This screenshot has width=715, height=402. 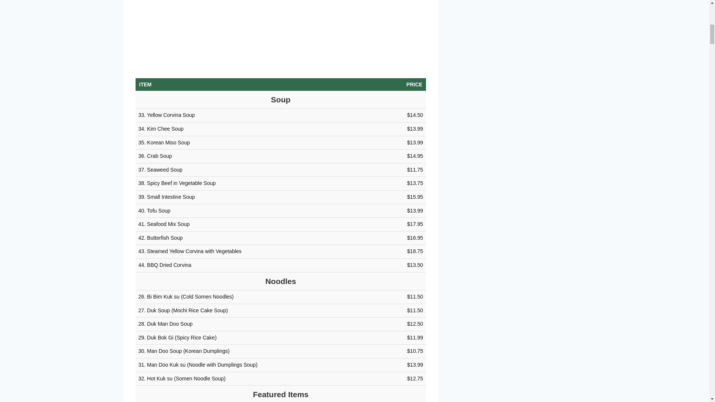 What do you see at coordinates (281, 31) in the screenshot?
I see `Advertisement` at bounding box center [281, 31].